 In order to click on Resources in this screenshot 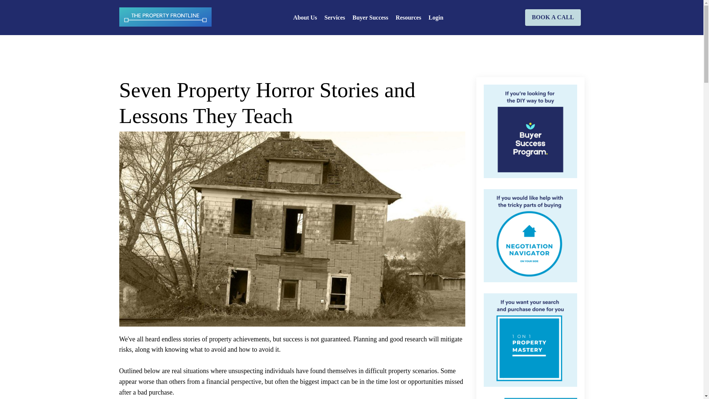, I will do `click(408, 17)`.